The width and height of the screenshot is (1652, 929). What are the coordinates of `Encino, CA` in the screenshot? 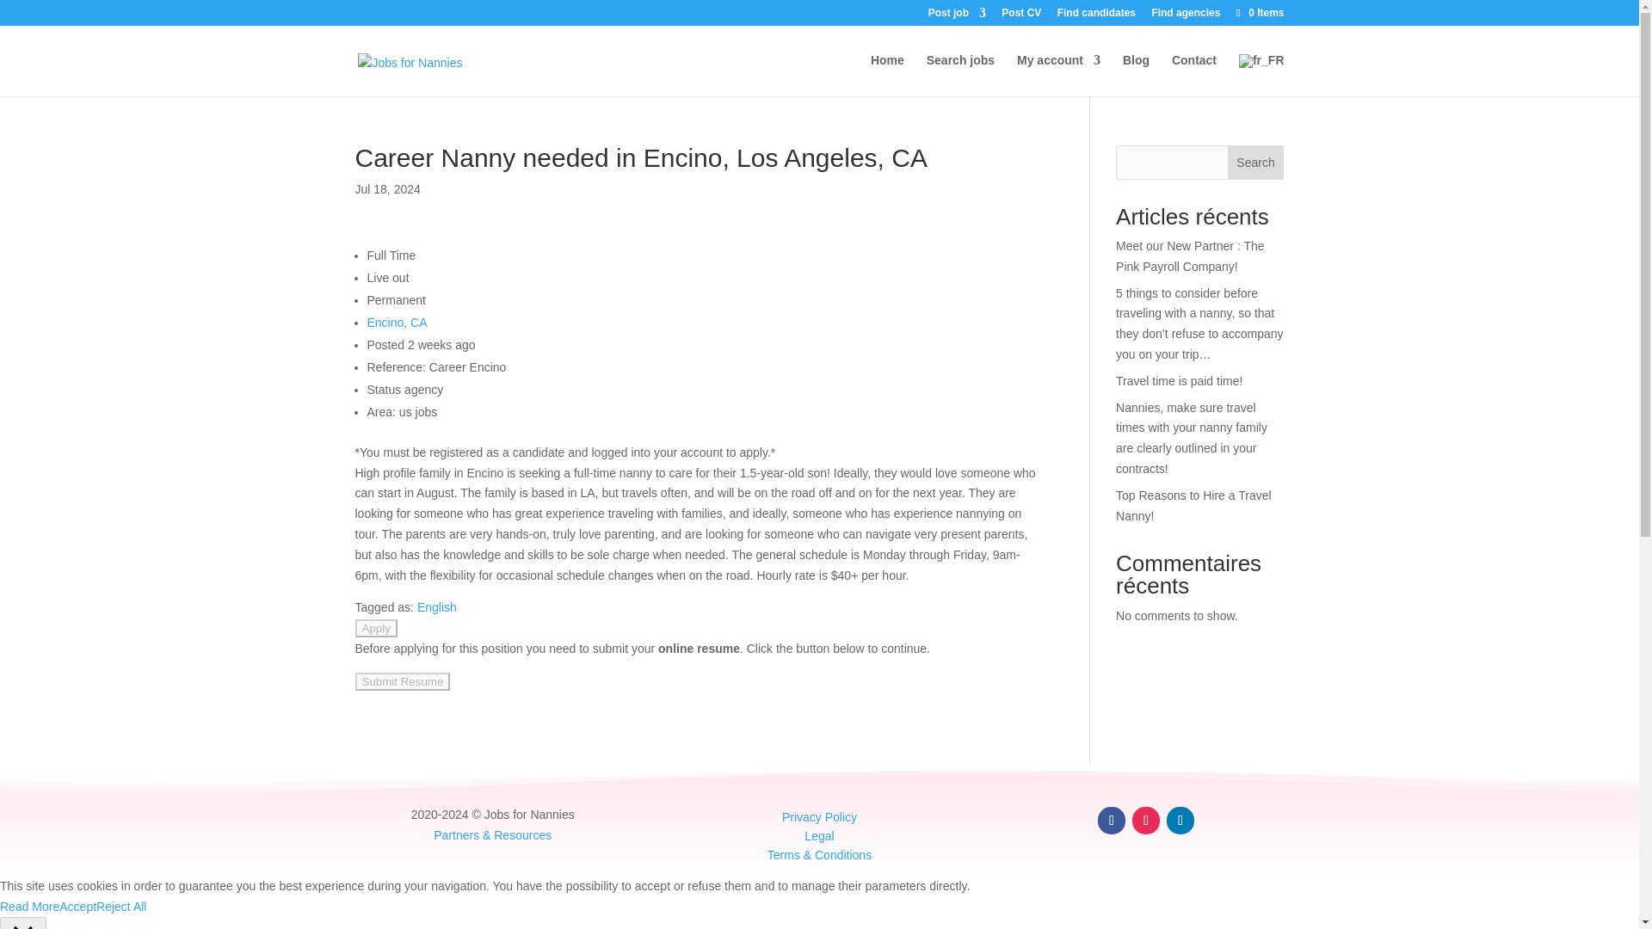 It's located at (396, 323).